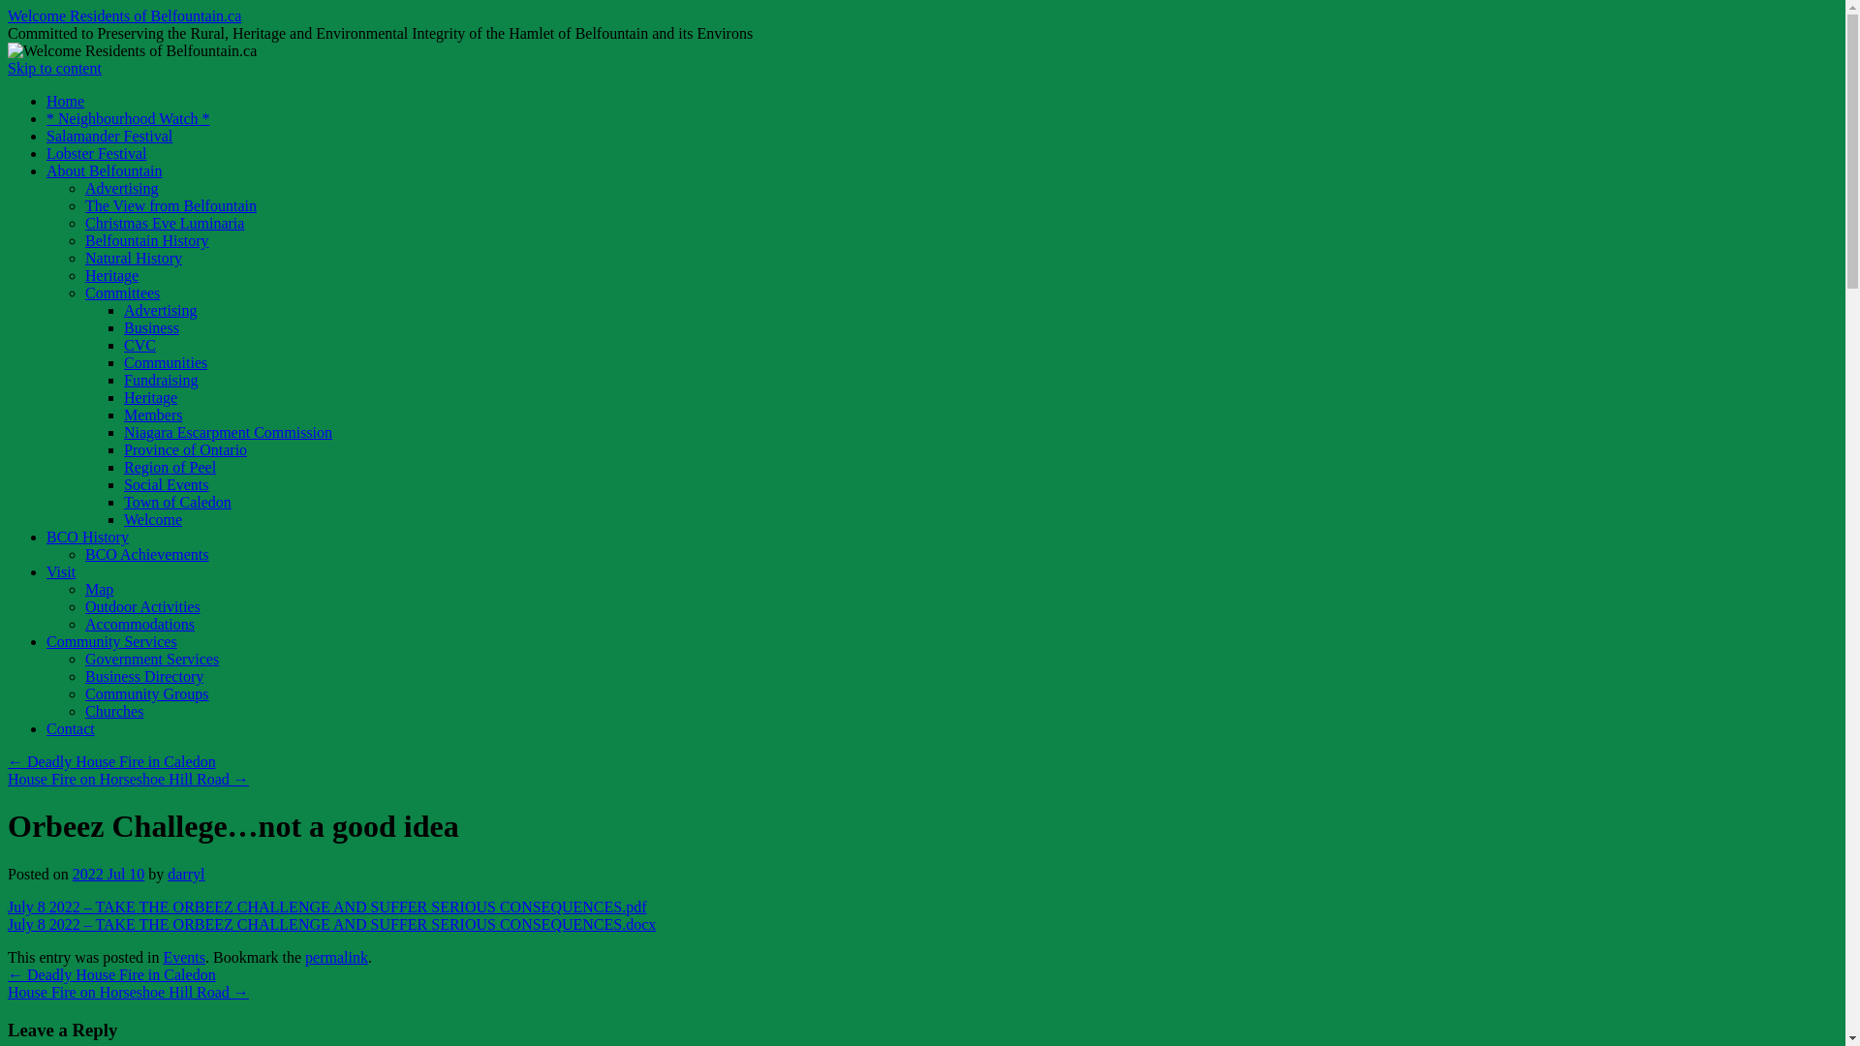 The width and height of the screenshot is (1860, 1046). I want to click on Government Services, so click(152, 659).